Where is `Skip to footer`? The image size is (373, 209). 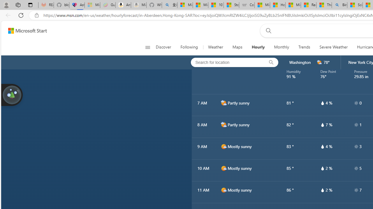
Skip to footer is located at coordinates (24, 31).